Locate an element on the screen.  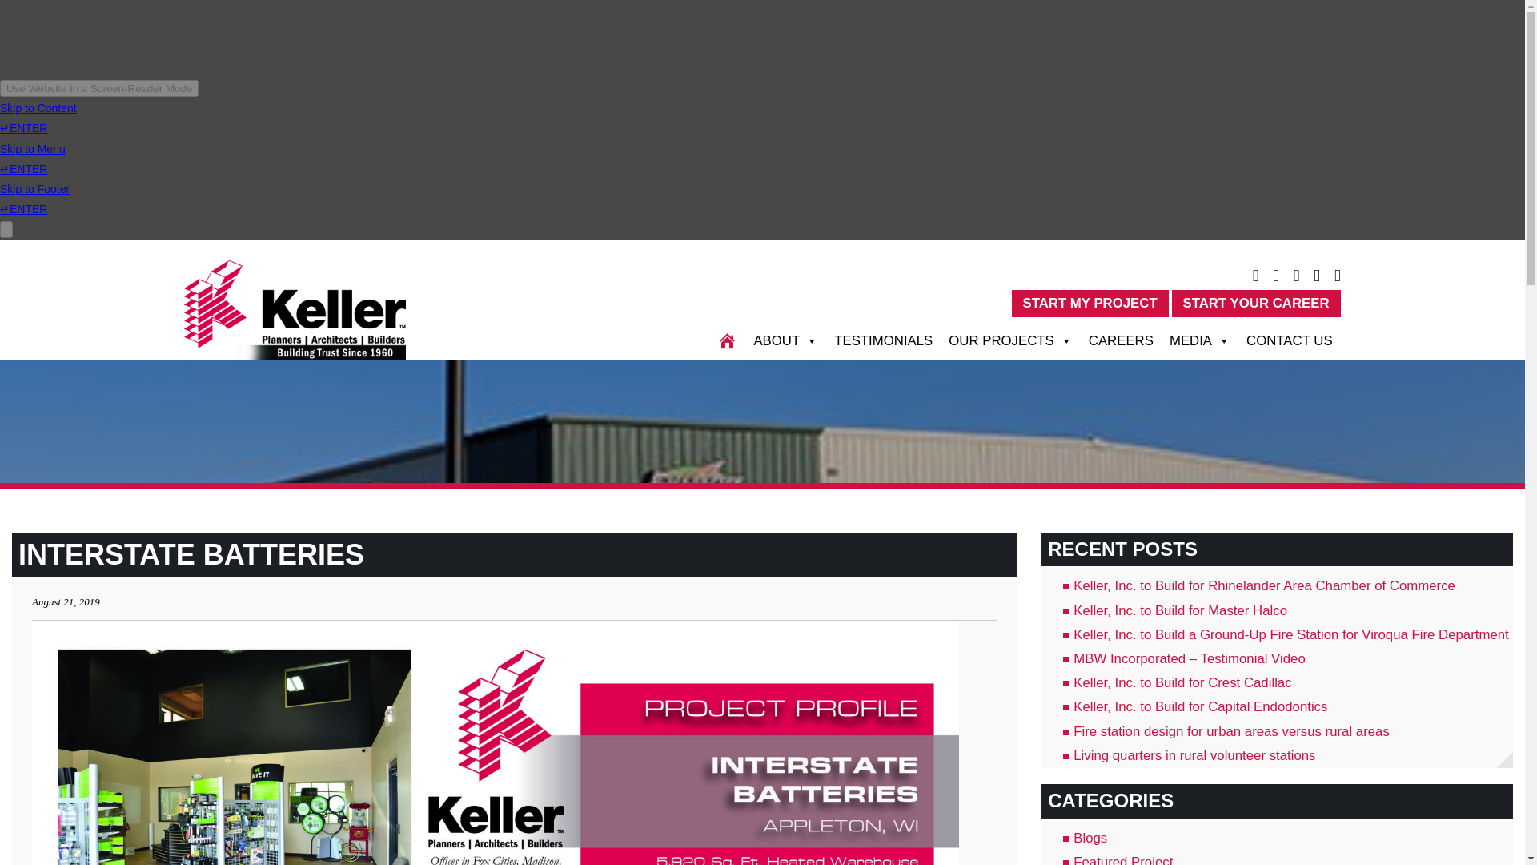
MEDIA is located at coordinates (1200, 341).